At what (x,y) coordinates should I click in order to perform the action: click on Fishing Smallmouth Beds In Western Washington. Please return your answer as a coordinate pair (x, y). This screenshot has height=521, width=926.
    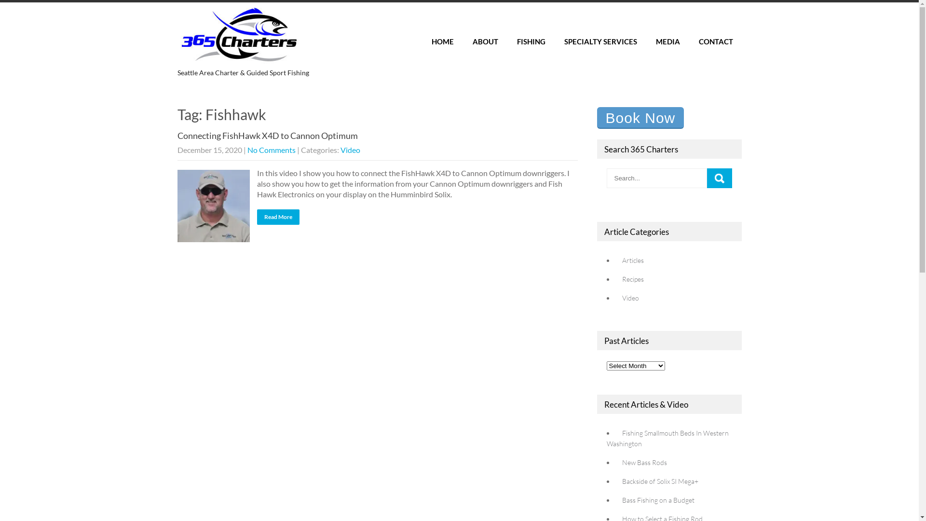
    Looking at the image, I should click on (667, 438).